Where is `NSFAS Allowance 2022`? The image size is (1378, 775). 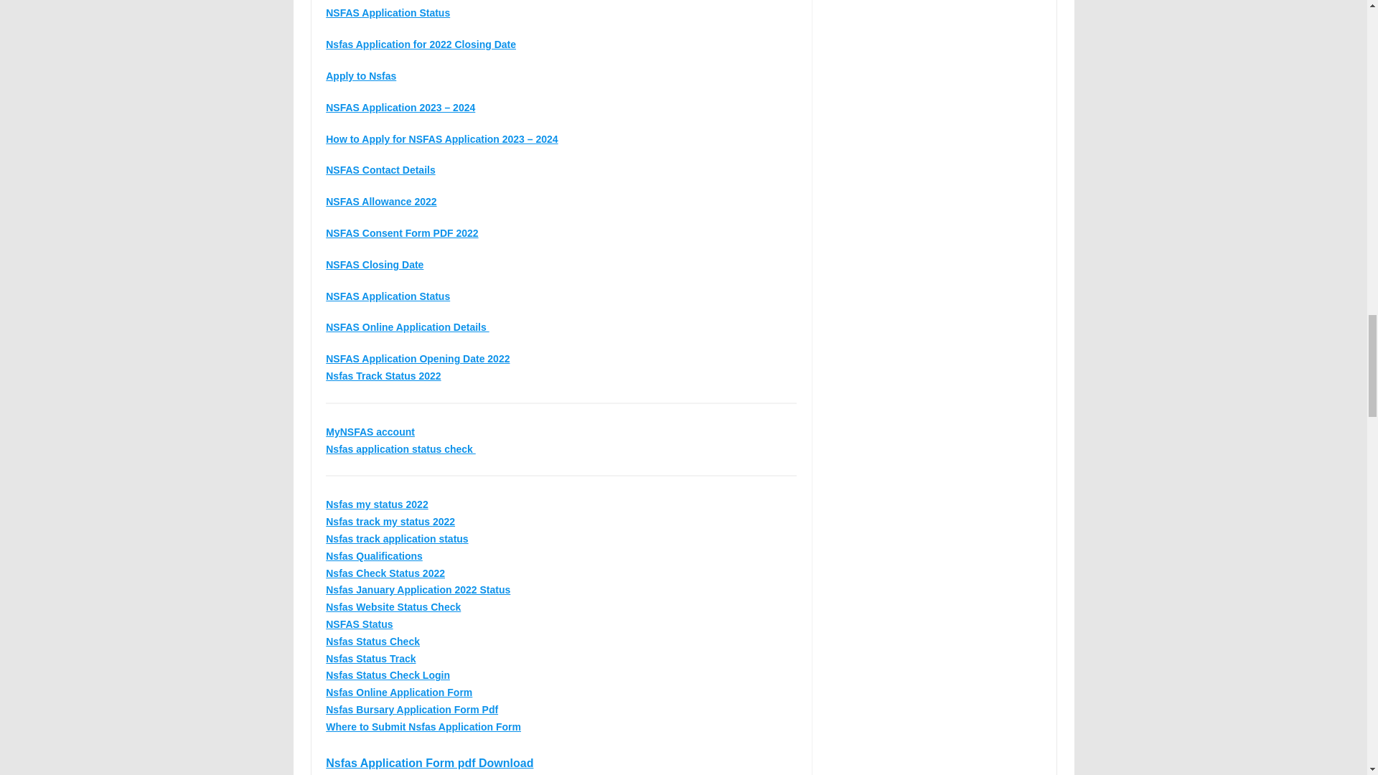 NSFAS Allowance 2022 is located at coordinates (380, 202).